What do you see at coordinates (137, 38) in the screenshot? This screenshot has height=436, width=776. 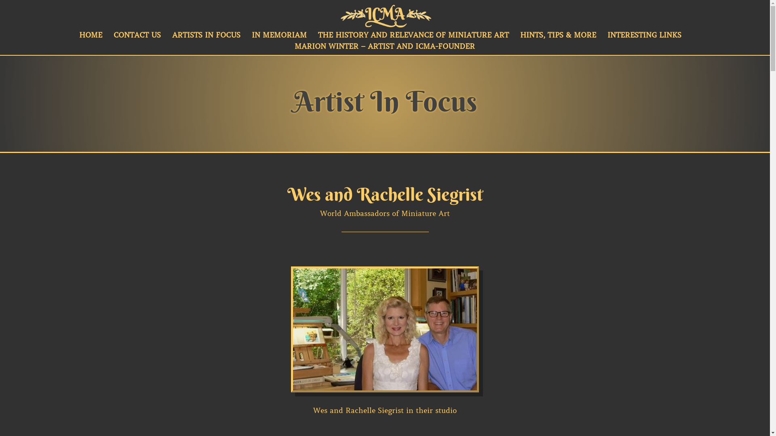 I see `CONTACT US` at bounding box center [137, 38].